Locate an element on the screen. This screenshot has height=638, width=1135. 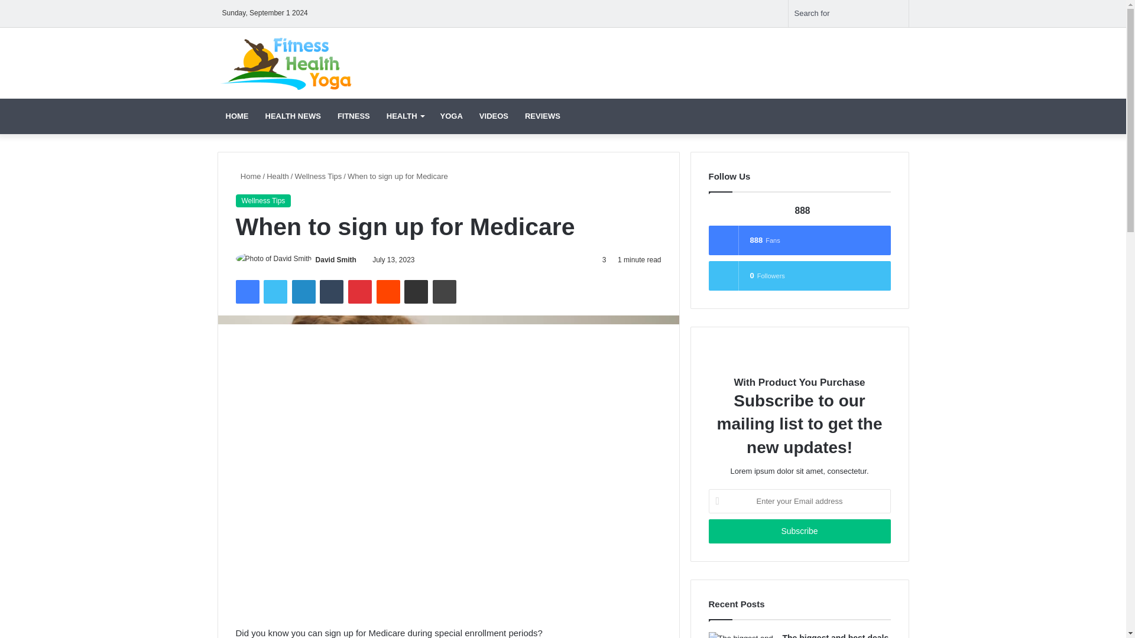
REVIEWS is located at coordinates (542, 116).